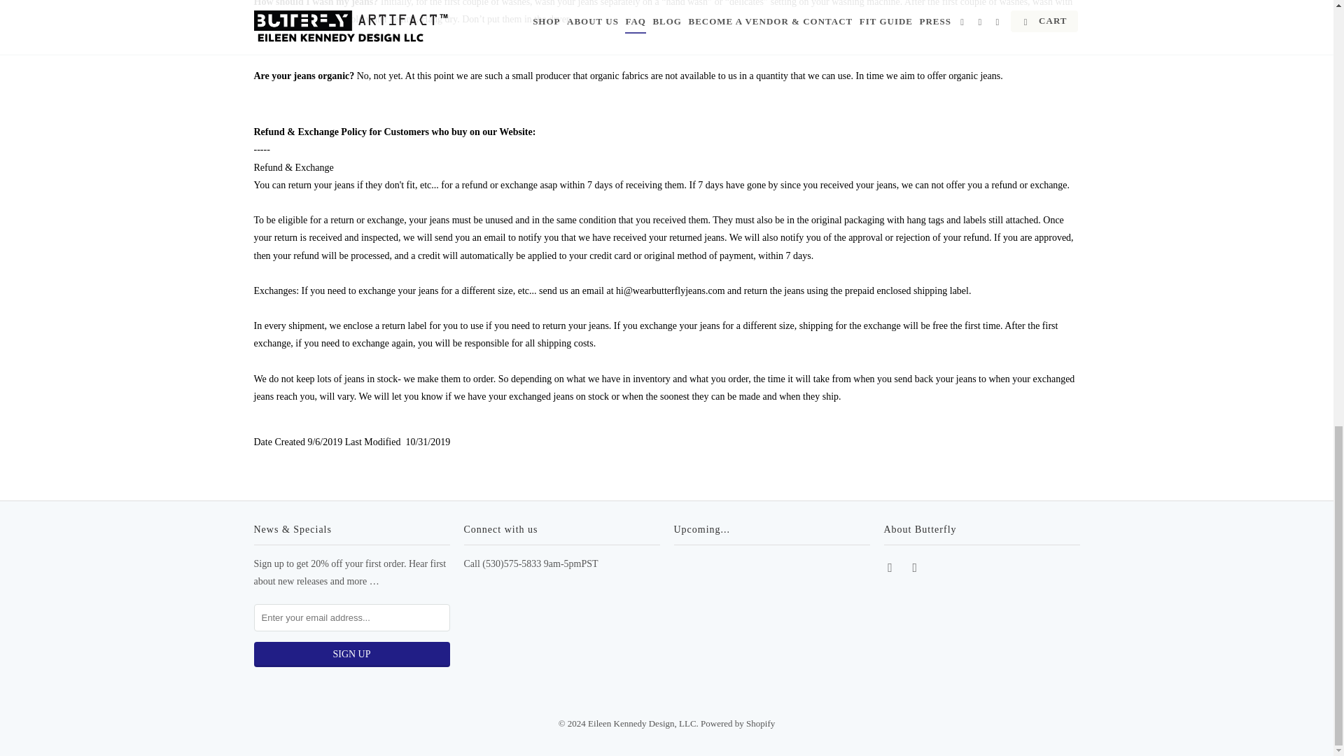 The image size is (1344, 756). Describe the element at coordinates (351, 654) in the screenshot. I see `Sign Up` at that location.